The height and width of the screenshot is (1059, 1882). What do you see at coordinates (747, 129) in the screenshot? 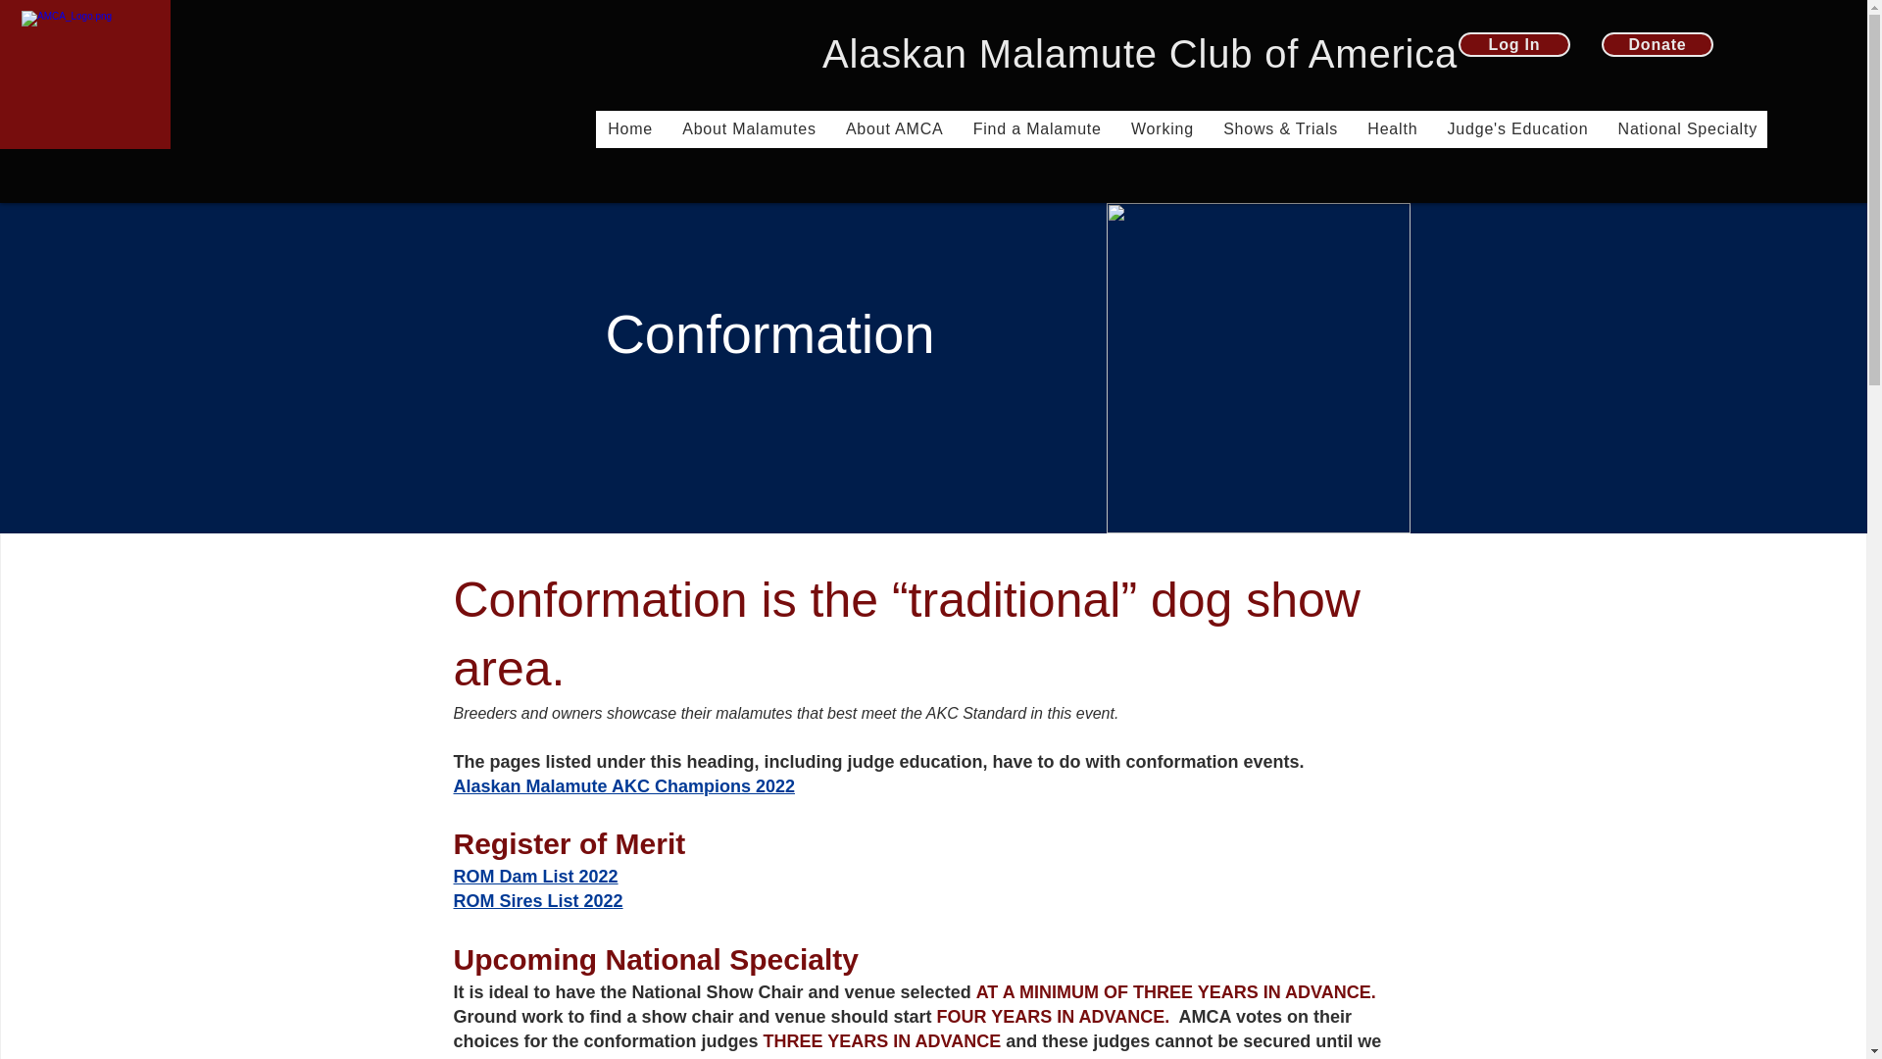
I see `About Malamutes` at bounding box center [747, 129].